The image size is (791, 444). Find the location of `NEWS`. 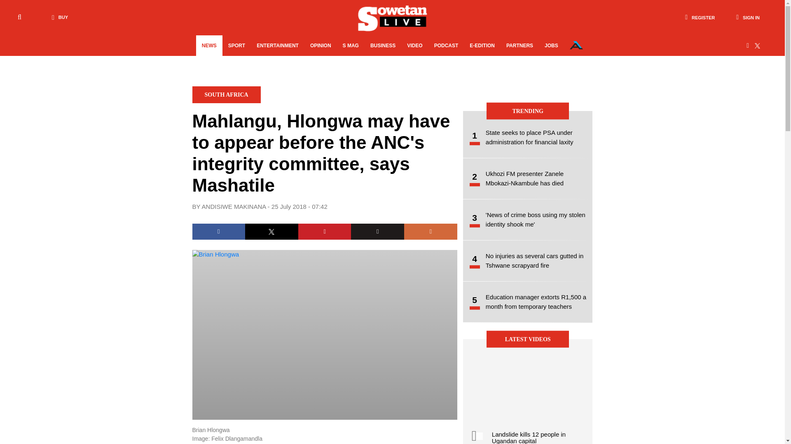

NEWS is located at coordinates (209, 46).